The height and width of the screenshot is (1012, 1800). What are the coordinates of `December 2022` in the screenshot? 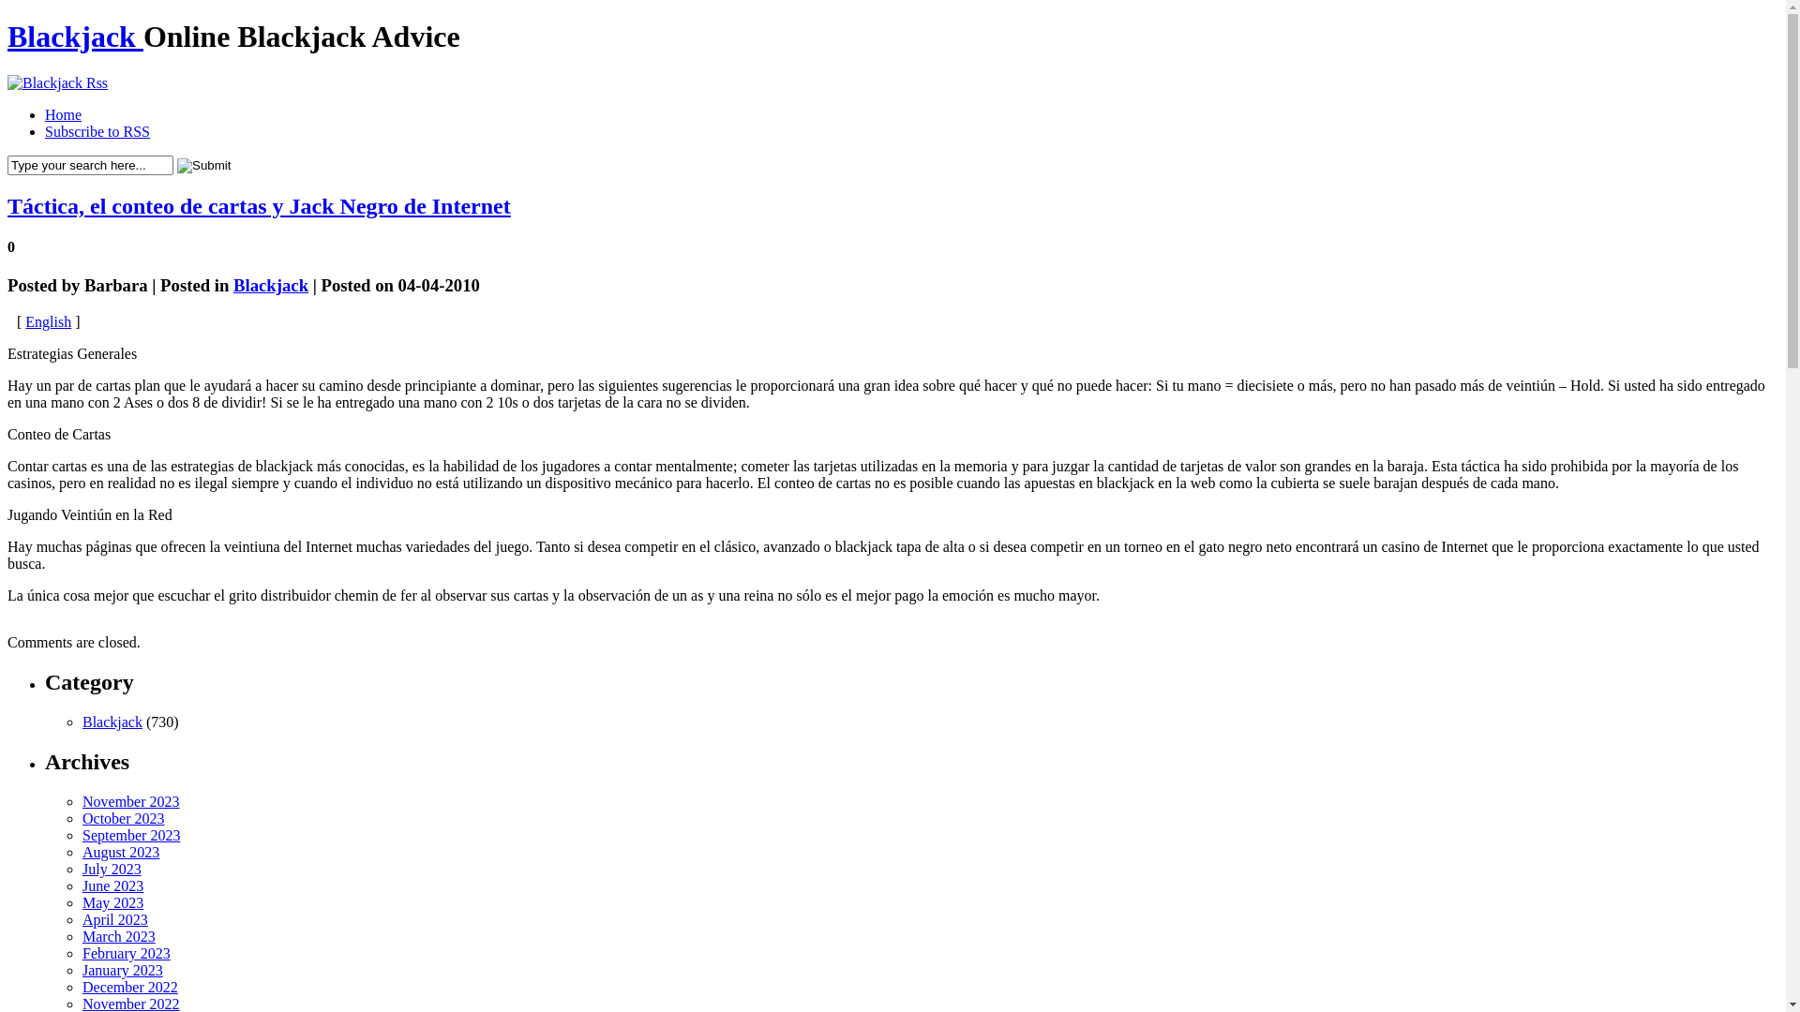 It's located at (130, 988).